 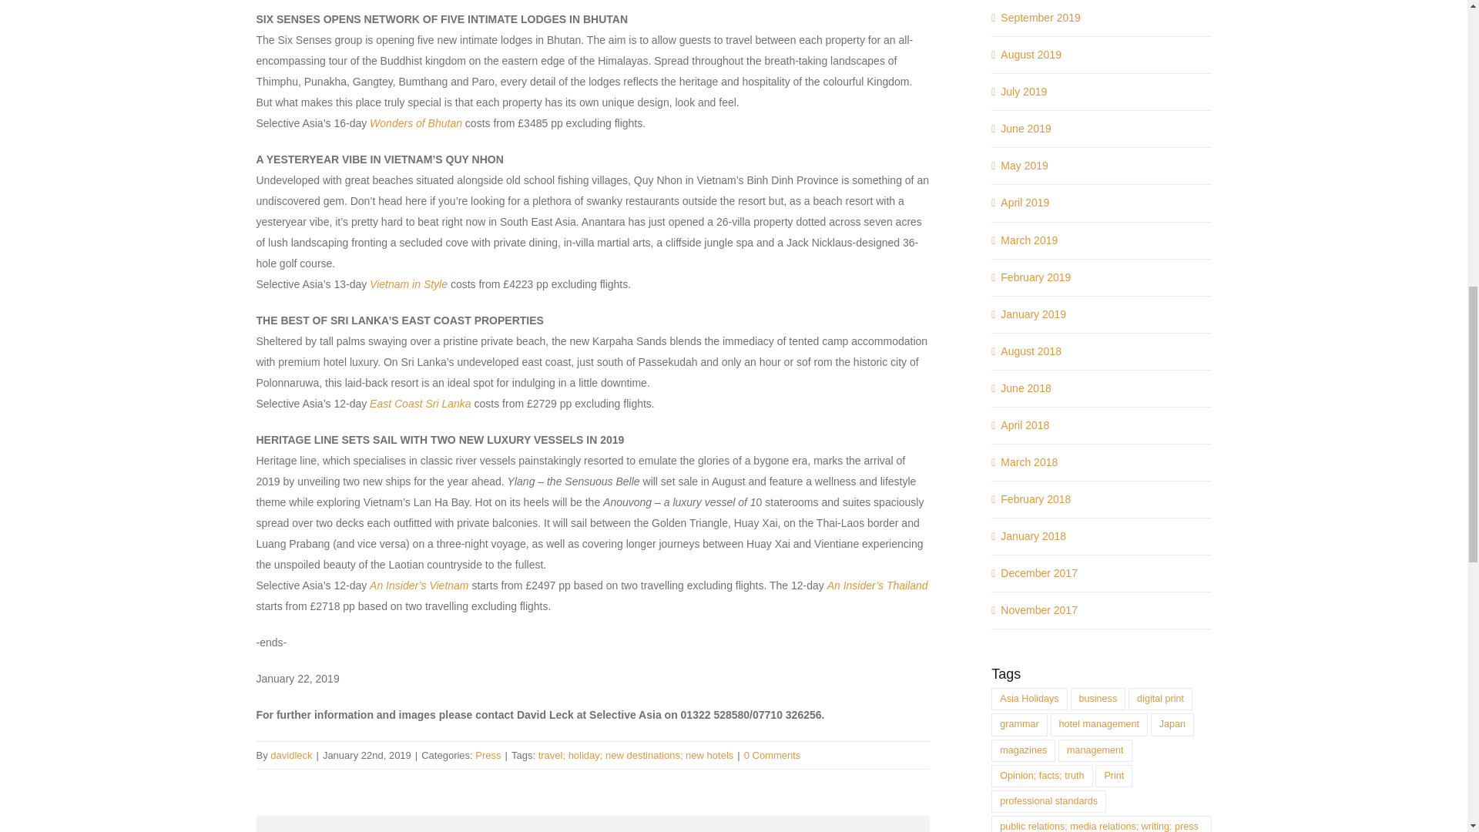 I want to click on East Coast Sri Lanka, so click(x=421, y=404).